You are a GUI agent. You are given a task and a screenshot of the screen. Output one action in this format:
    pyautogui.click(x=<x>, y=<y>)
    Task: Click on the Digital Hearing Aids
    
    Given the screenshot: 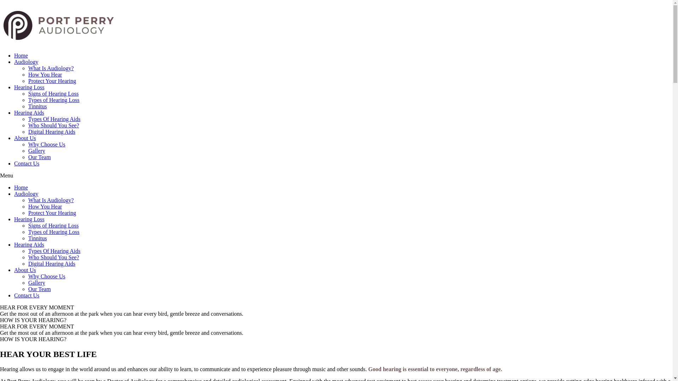 What is the action you would take?
    pyautogui.click(x=52, y=132)
    